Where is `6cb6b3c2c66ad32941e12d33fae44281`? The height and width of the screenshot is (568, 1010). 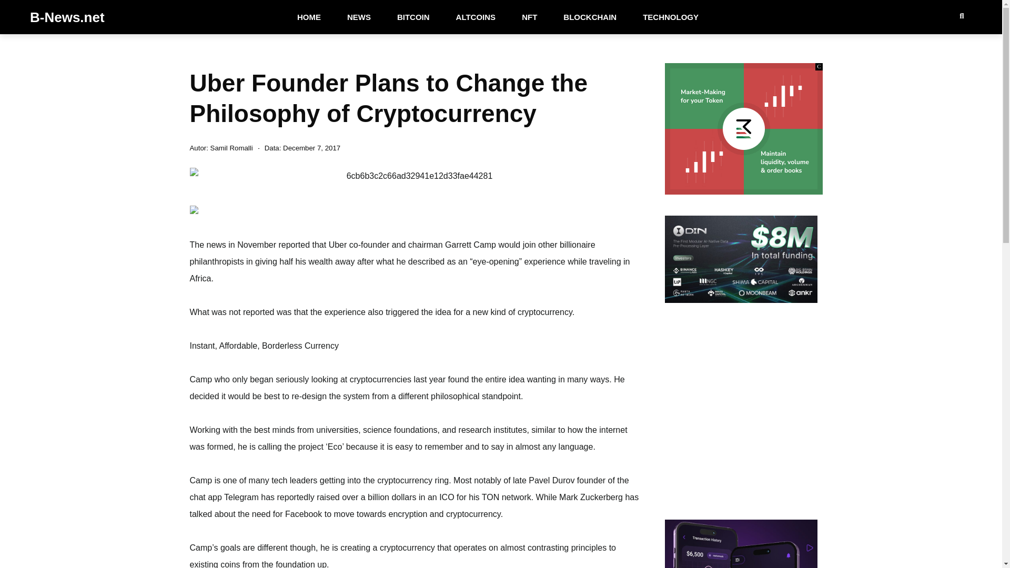
6cb6b3c2c66ad32941e12d33fae44281 is located at coordinates (415, 176).